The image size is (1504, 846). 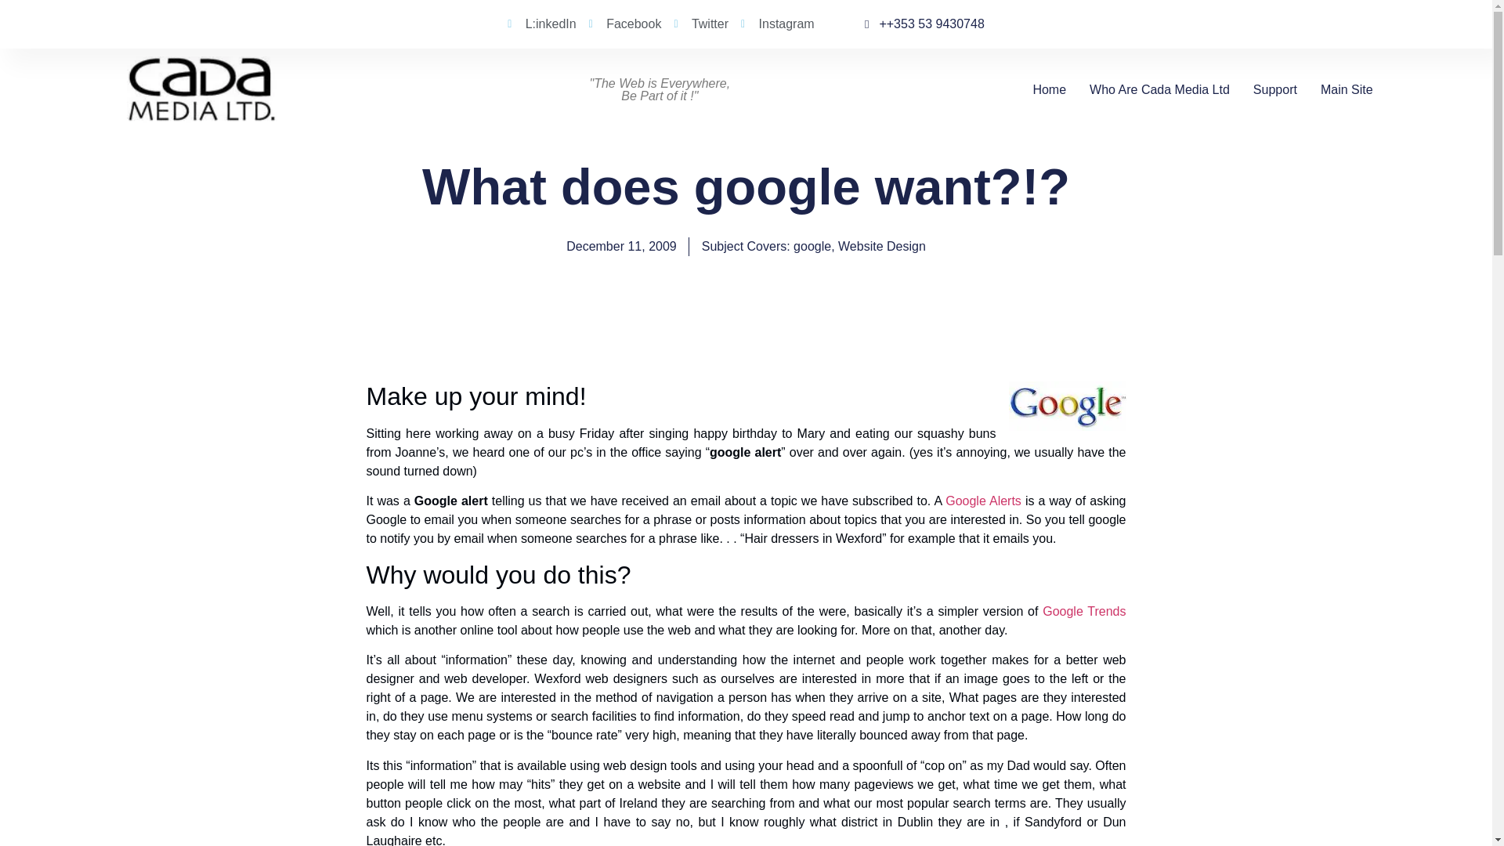 I want to click on December 11, 2009, so click(x=622, y=247).